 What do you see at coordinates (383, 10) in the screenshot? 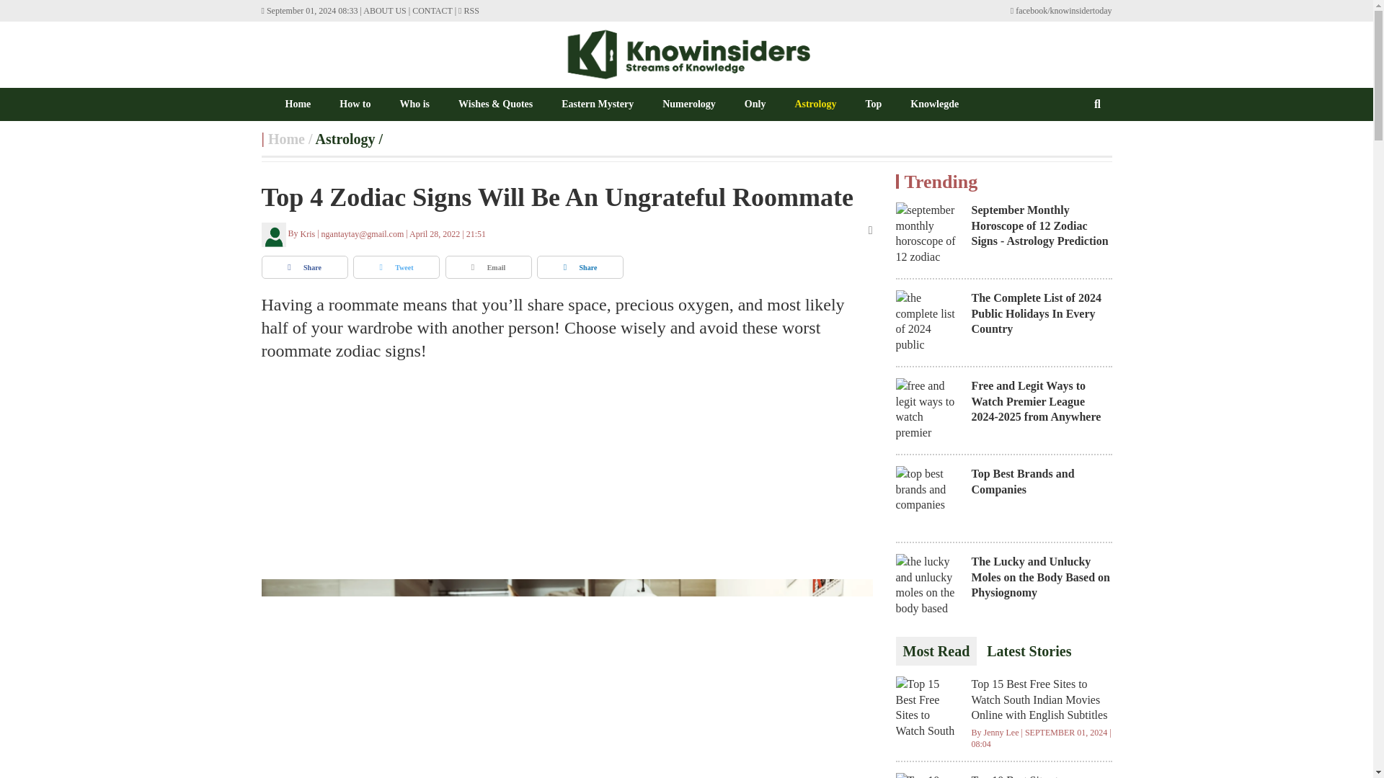
I see `ABOUT US` at bounding box center [383, 10].